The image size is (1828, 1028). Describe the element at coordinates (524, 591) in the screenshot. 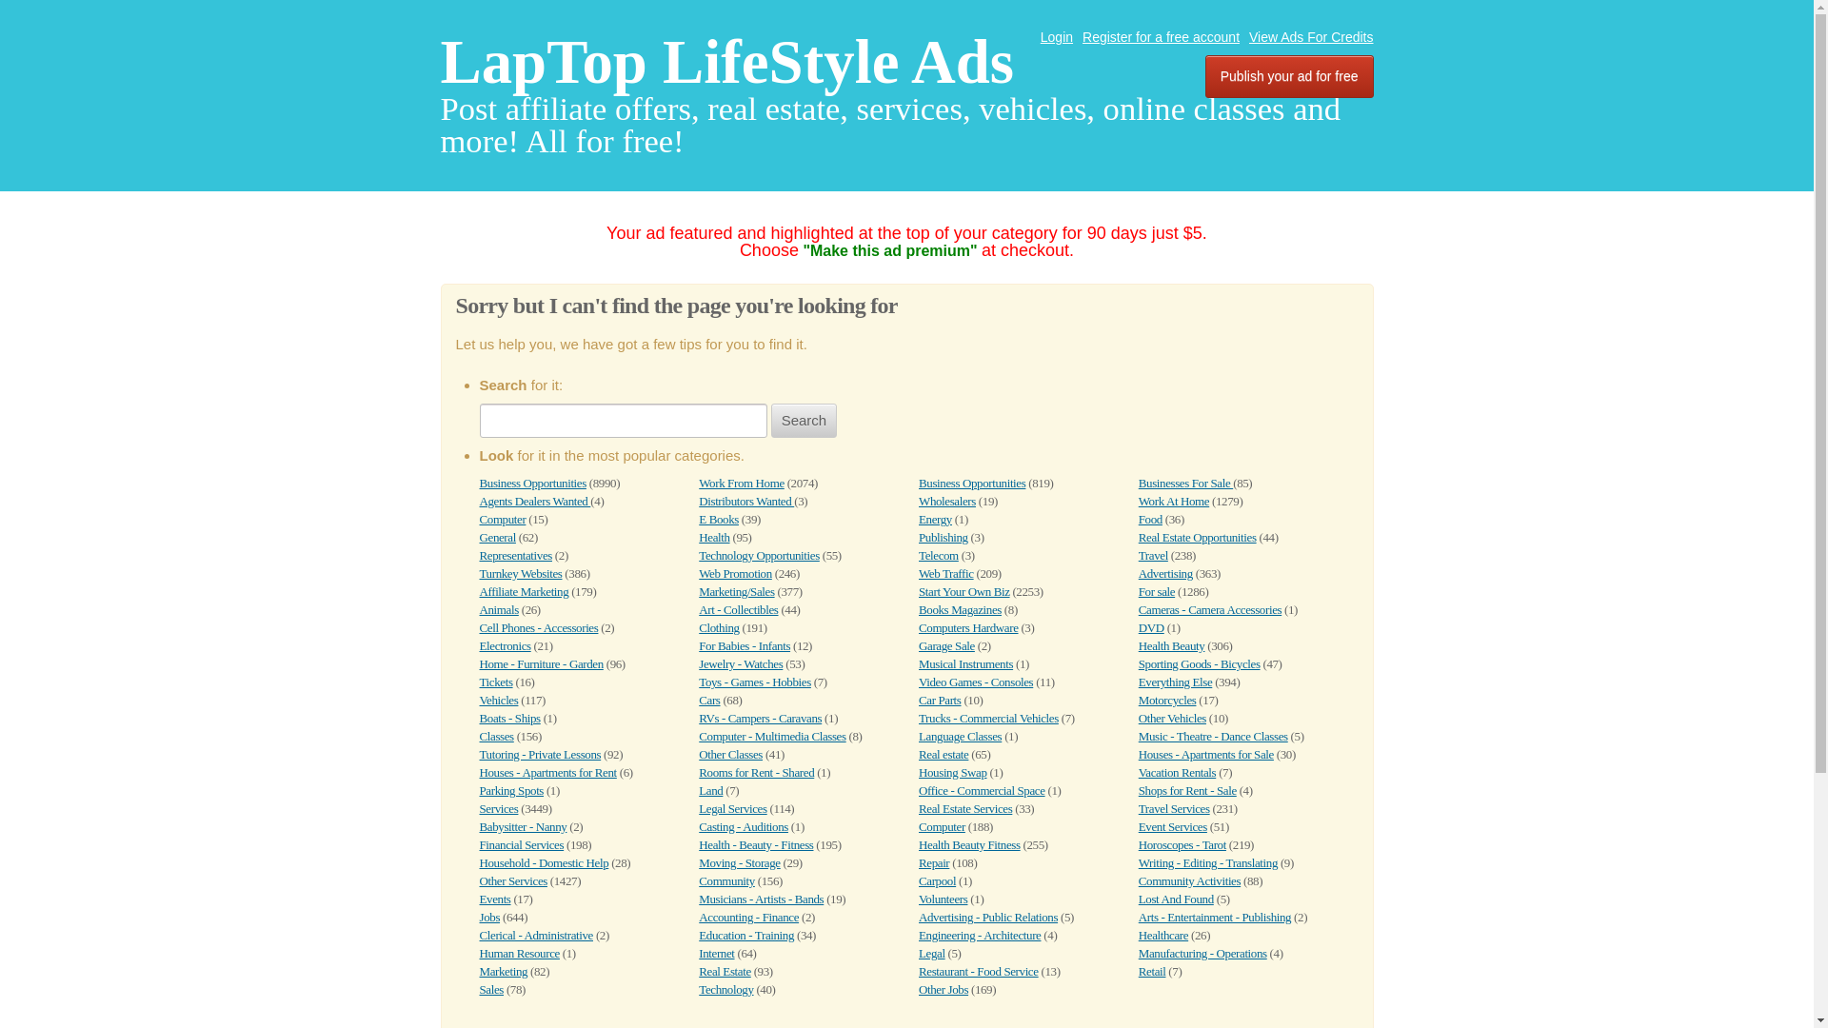

I see `Affiliate Marketing` at that location.